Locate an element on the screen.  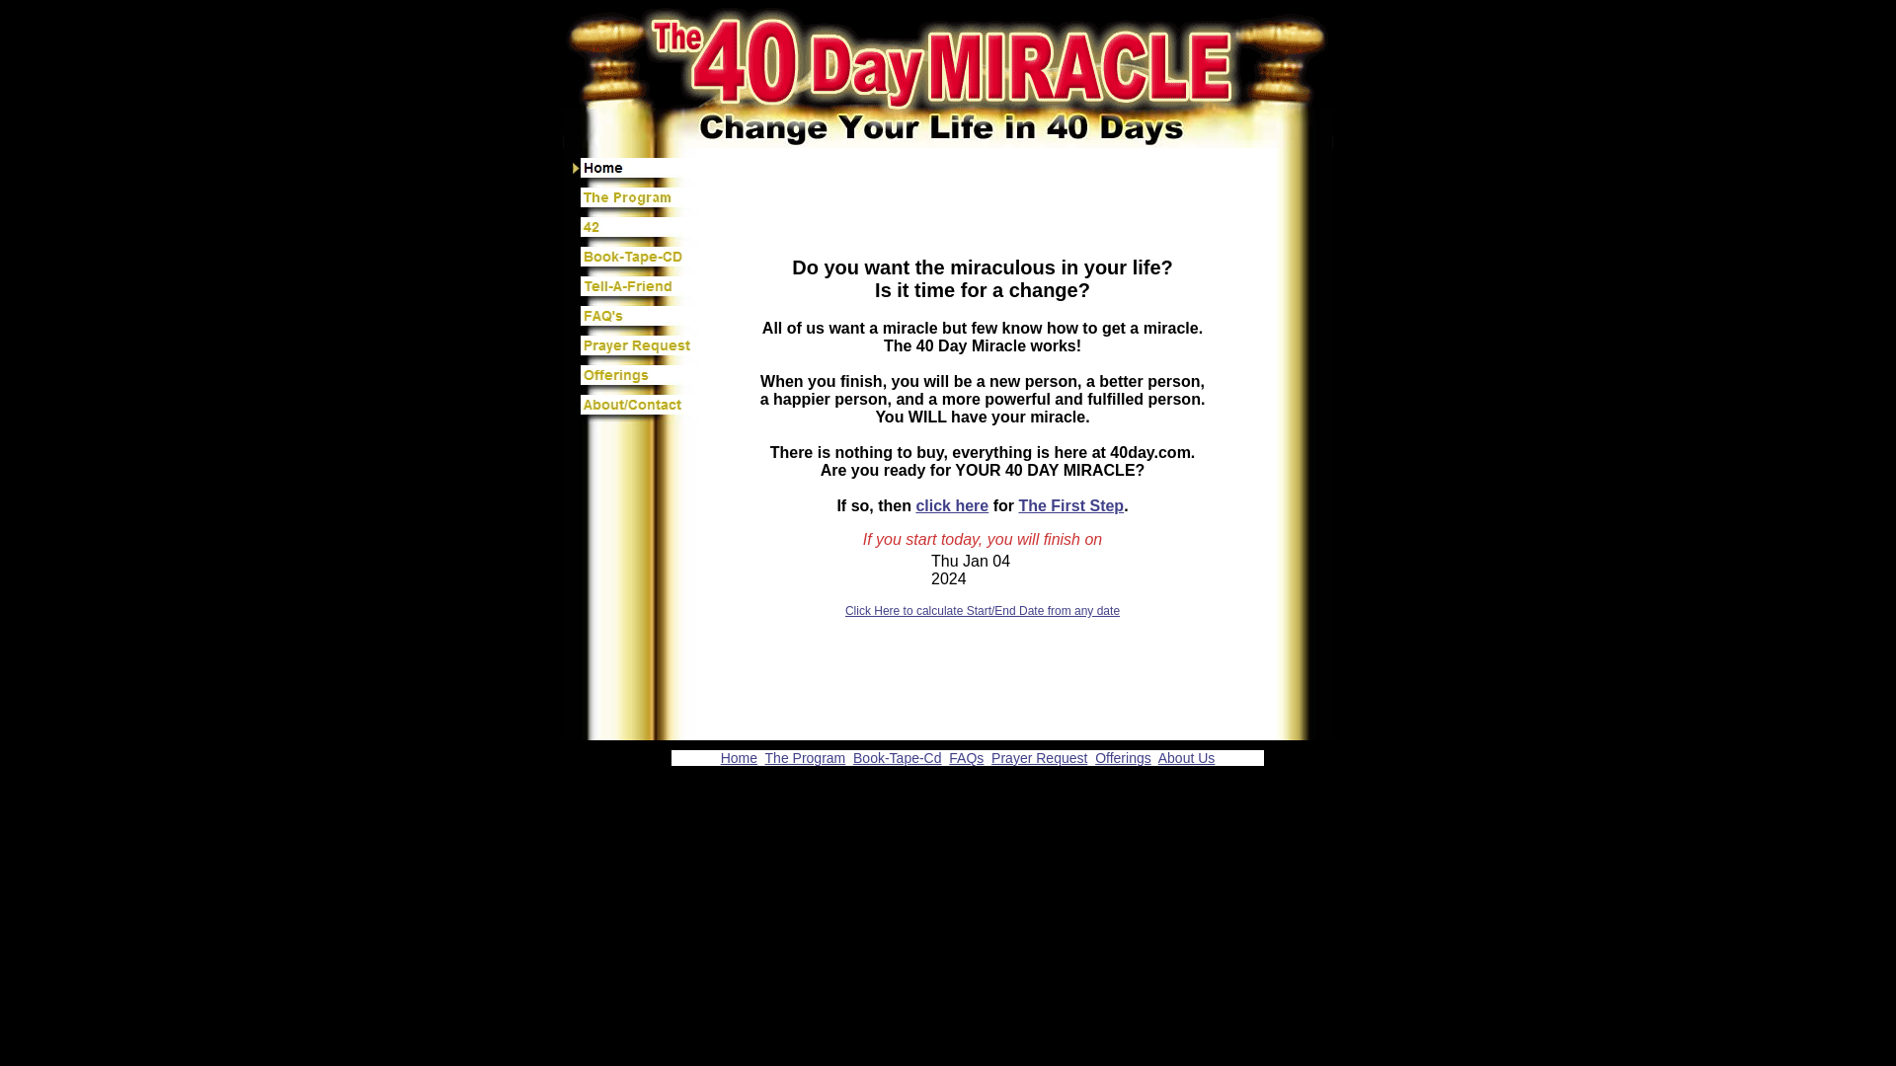
Click Here to calculate Start/End Date from any date is located at coordinates (983, 610).